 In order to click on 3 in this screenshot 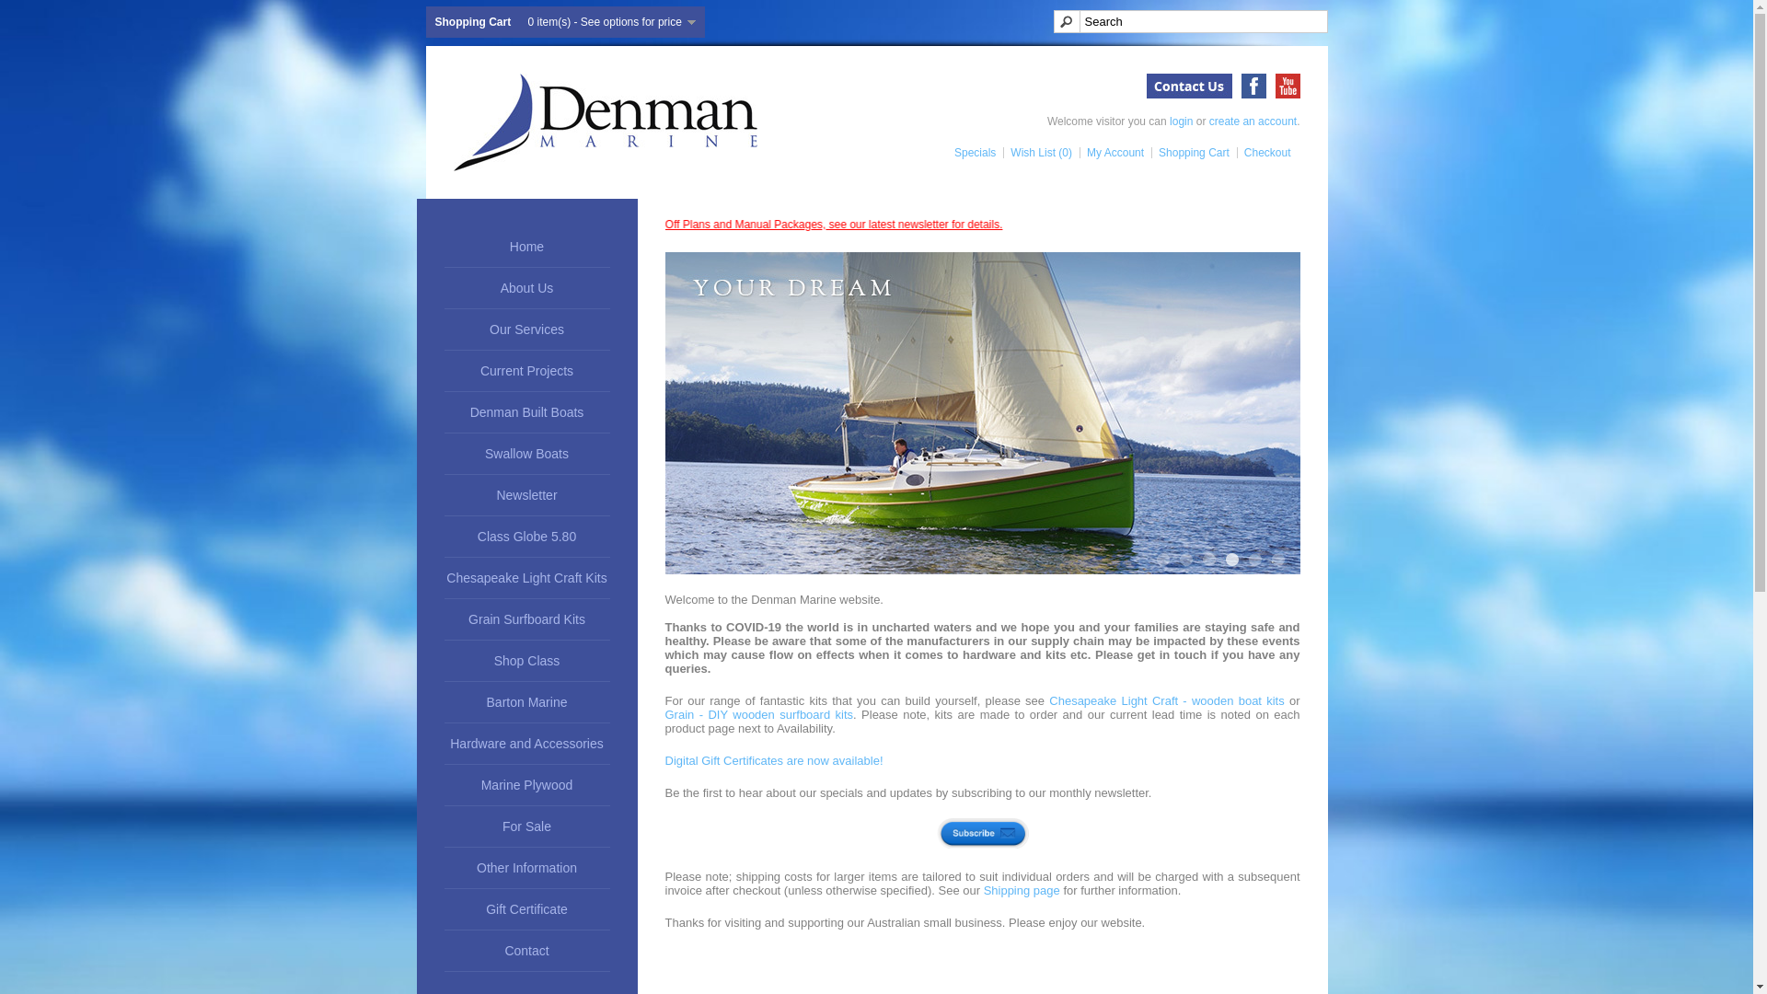, I will do `click(1208, 560)`.